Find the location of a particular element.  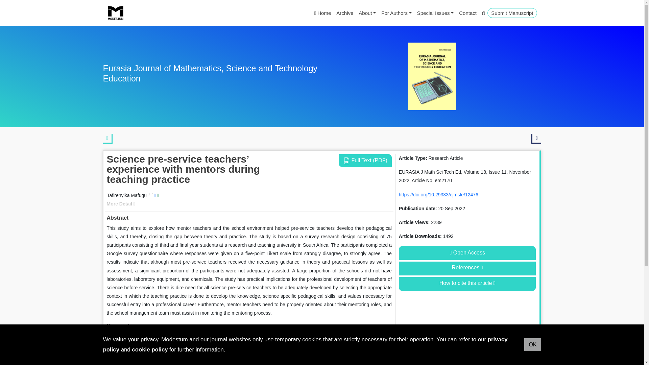

Next article is located at coordinates (536, 139).